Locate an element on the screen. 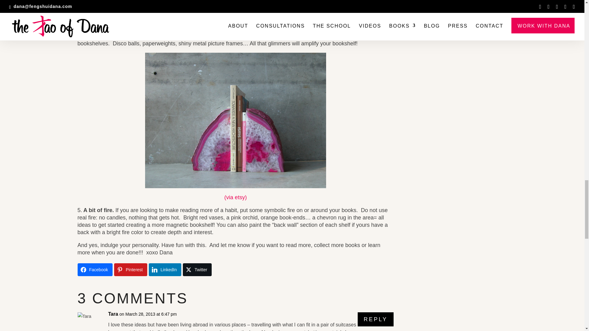 This screenshot has height=331, width=589. Share on Pinterest is located at coordinates (131, 269).